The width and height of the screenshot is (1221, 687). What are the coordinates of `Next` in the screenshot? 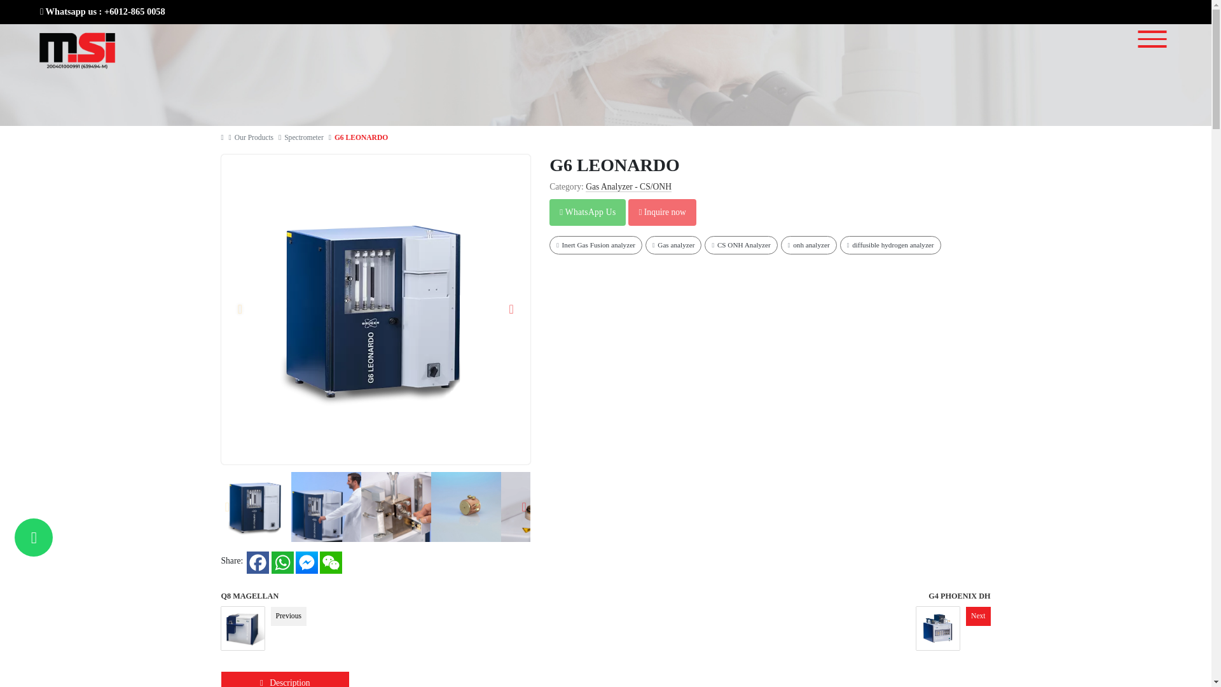 It's located at (511, 309).